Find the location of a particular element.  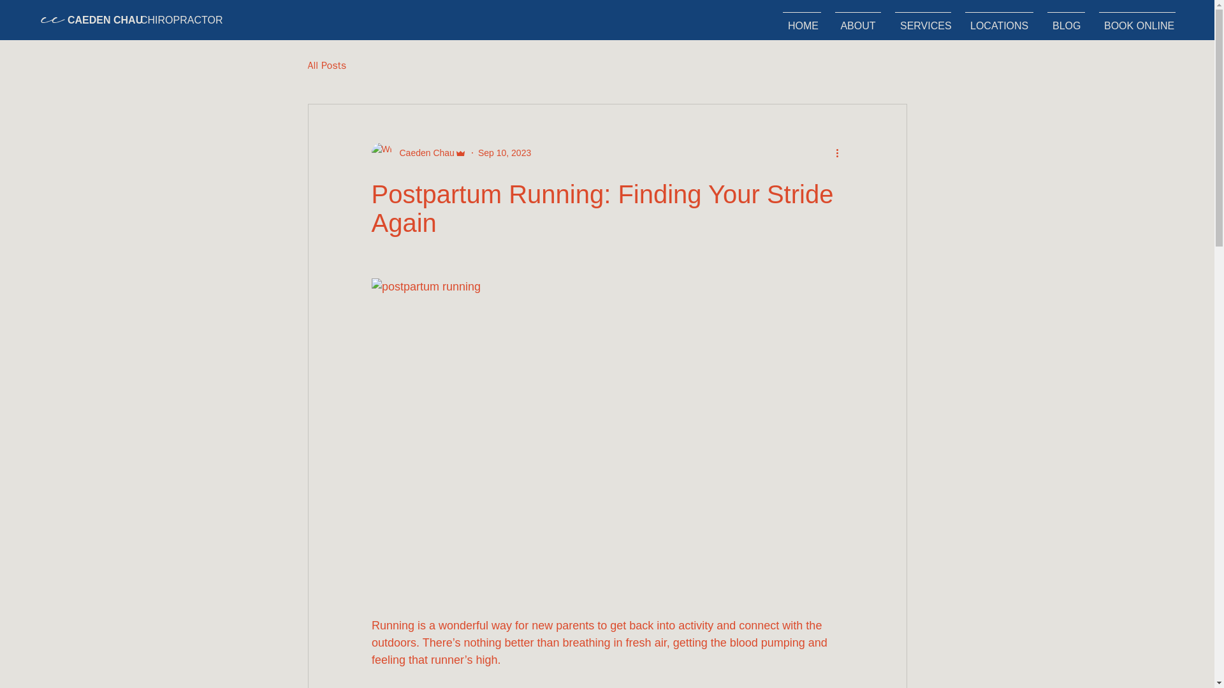

BOOK ONLINE is located at coordinates (1137, 20).